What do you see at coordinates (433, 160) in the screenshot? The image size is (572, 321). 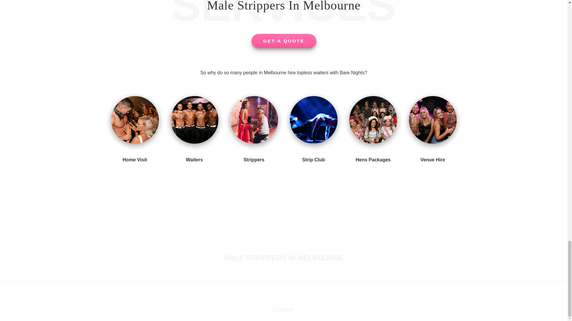 I see `Venue Hire` at bounding box center [433, 160].